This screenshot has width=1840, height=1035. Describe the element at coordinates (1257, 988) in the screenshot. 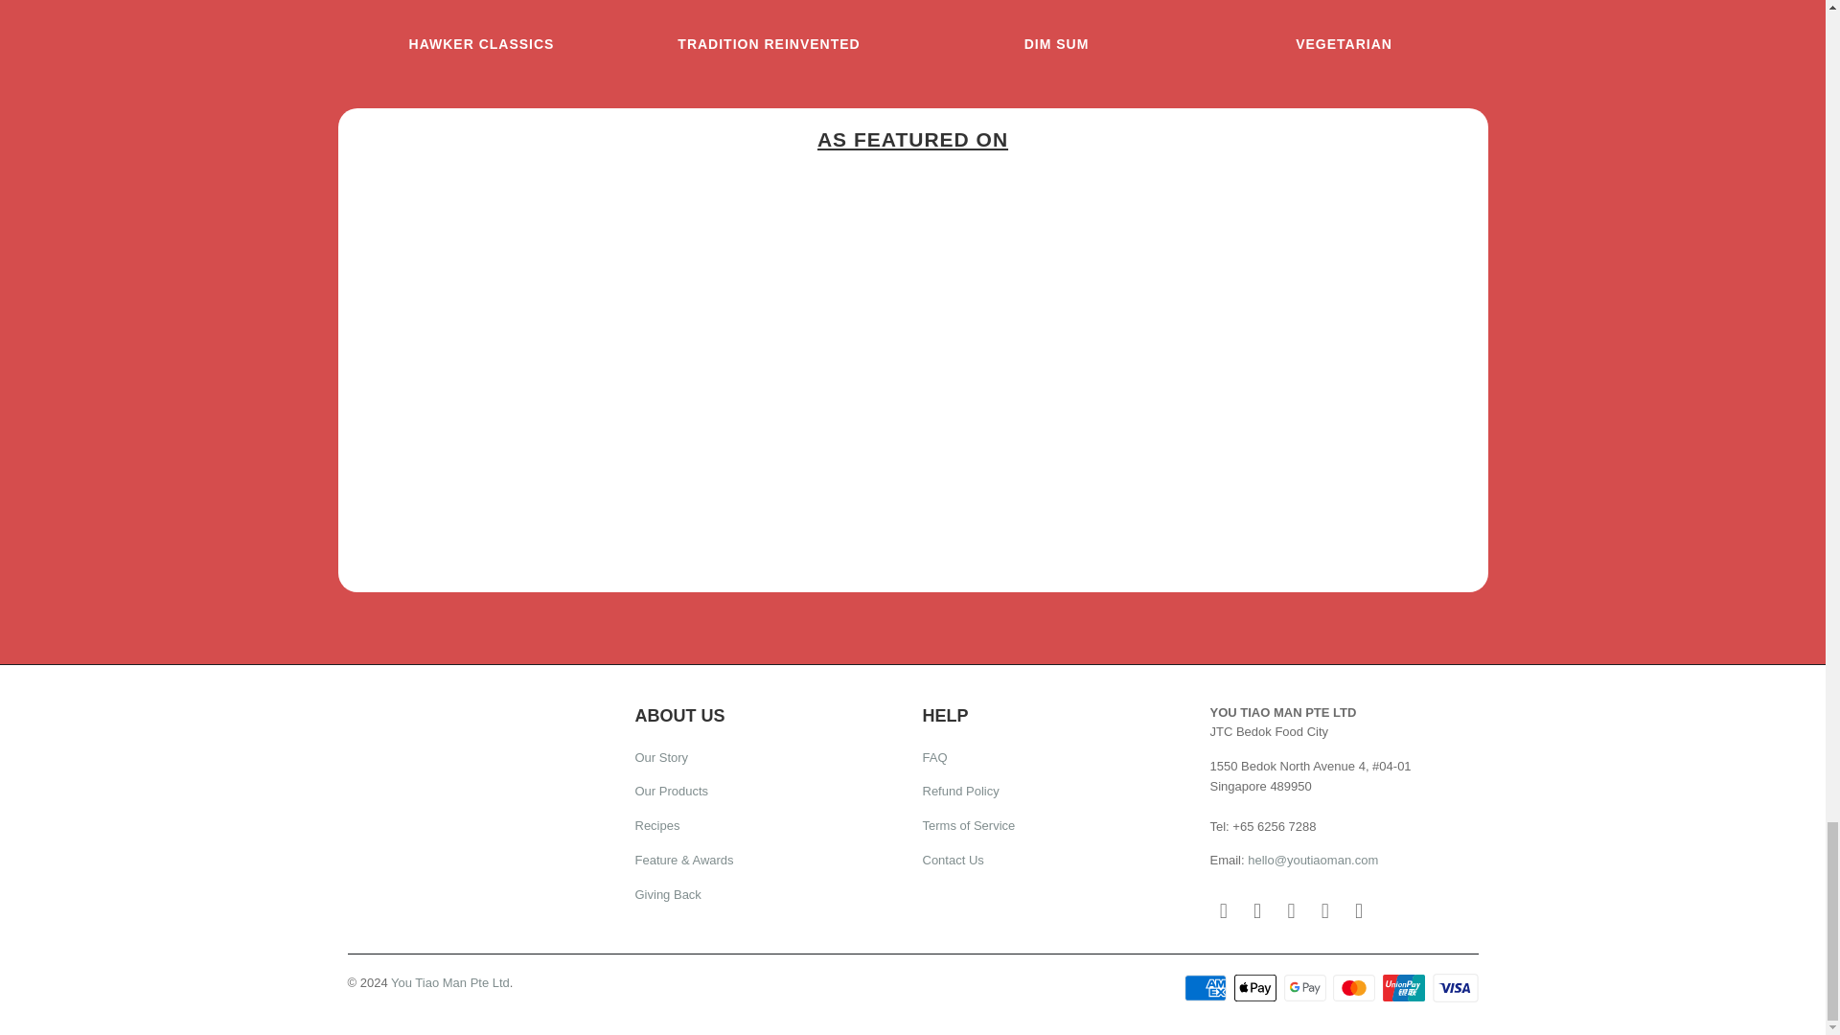

I see `Apple Pay` at that location.